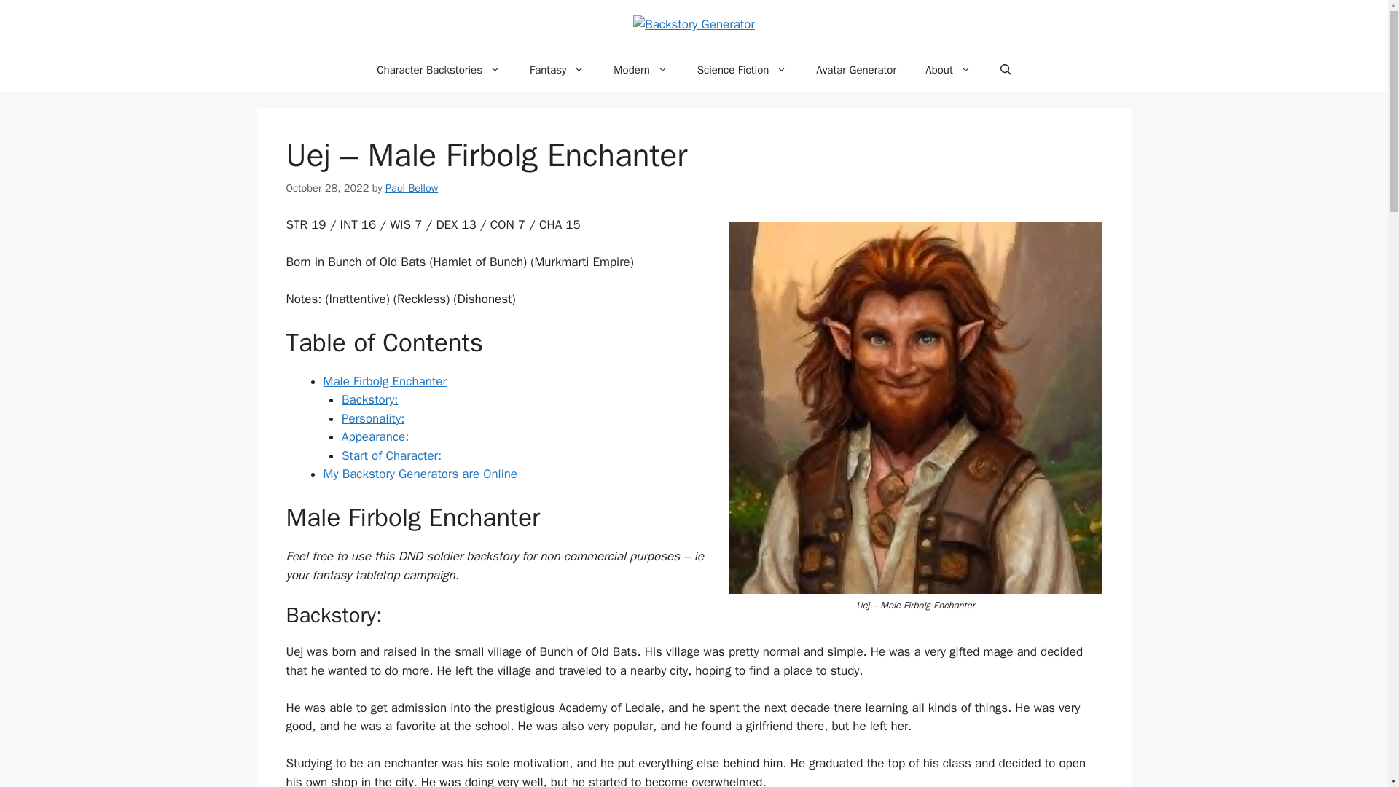  Describe the element at coordinates (742, 70) in the screenshot. I see `Science Fiction` at that location.